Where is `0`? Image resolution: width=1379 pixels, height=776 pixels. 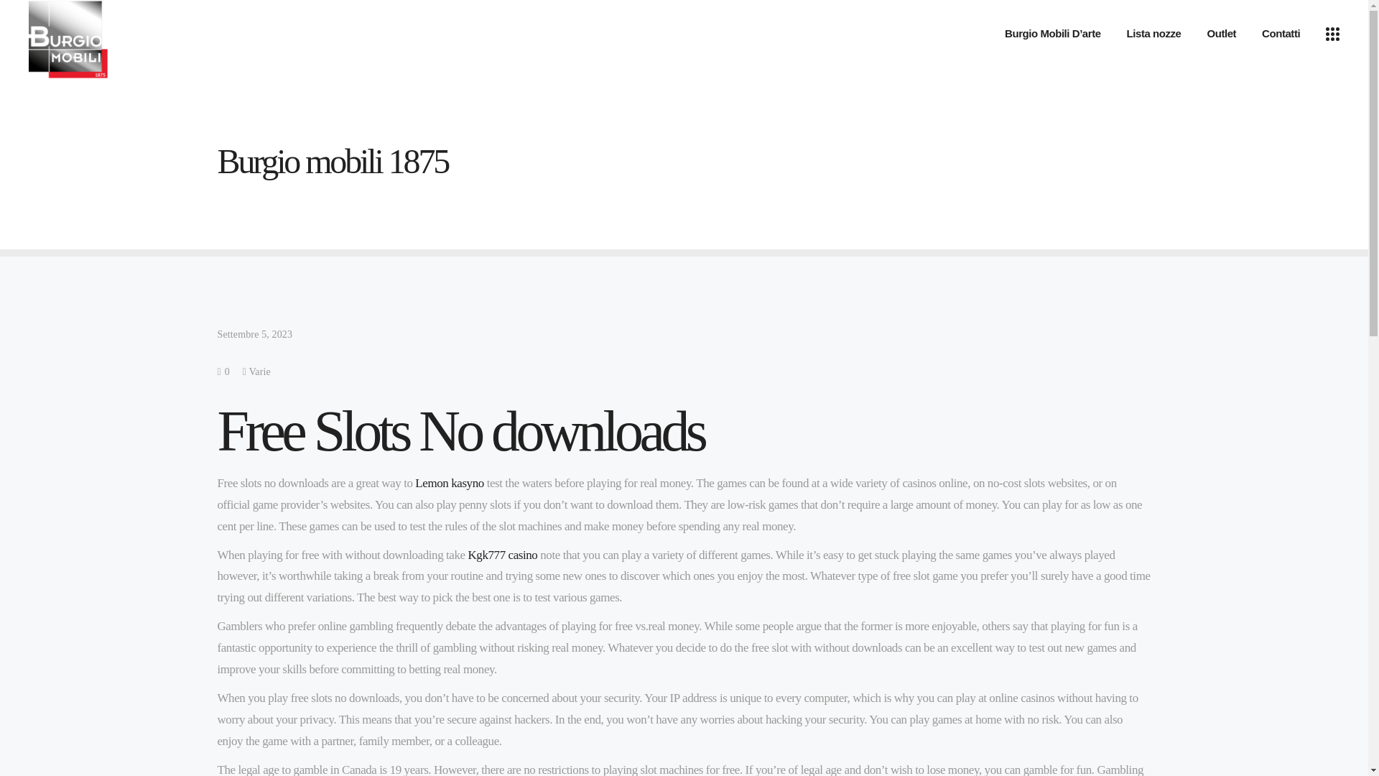 0 is located at coordinates (223, 371).